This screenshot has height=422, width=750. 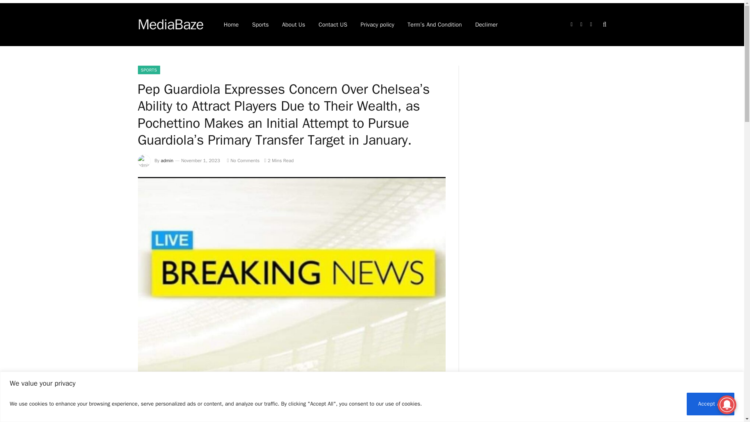 I want to click on No Comments, so click(x=243, y=160).